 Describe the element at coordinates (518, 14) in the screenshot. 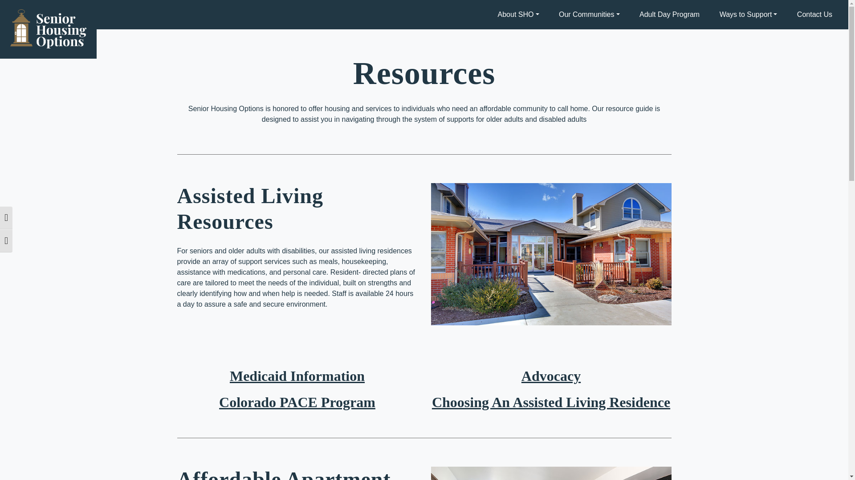

I see `About SHO` at that location.